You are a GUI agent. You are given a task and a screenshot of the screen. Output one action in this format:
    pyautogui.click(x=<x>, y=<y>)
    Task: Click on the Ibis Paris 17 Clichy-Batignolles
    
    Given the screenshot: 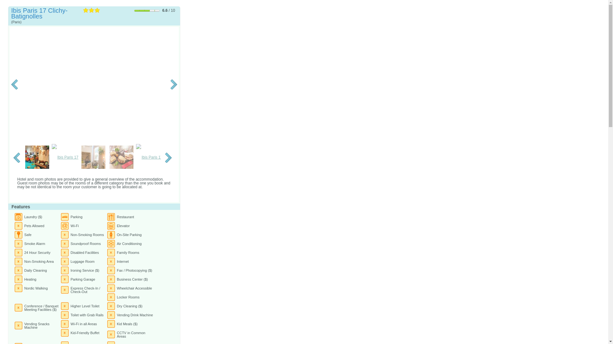 What is the action you would take?
    pyautogui.click(x=121, y=157)
    